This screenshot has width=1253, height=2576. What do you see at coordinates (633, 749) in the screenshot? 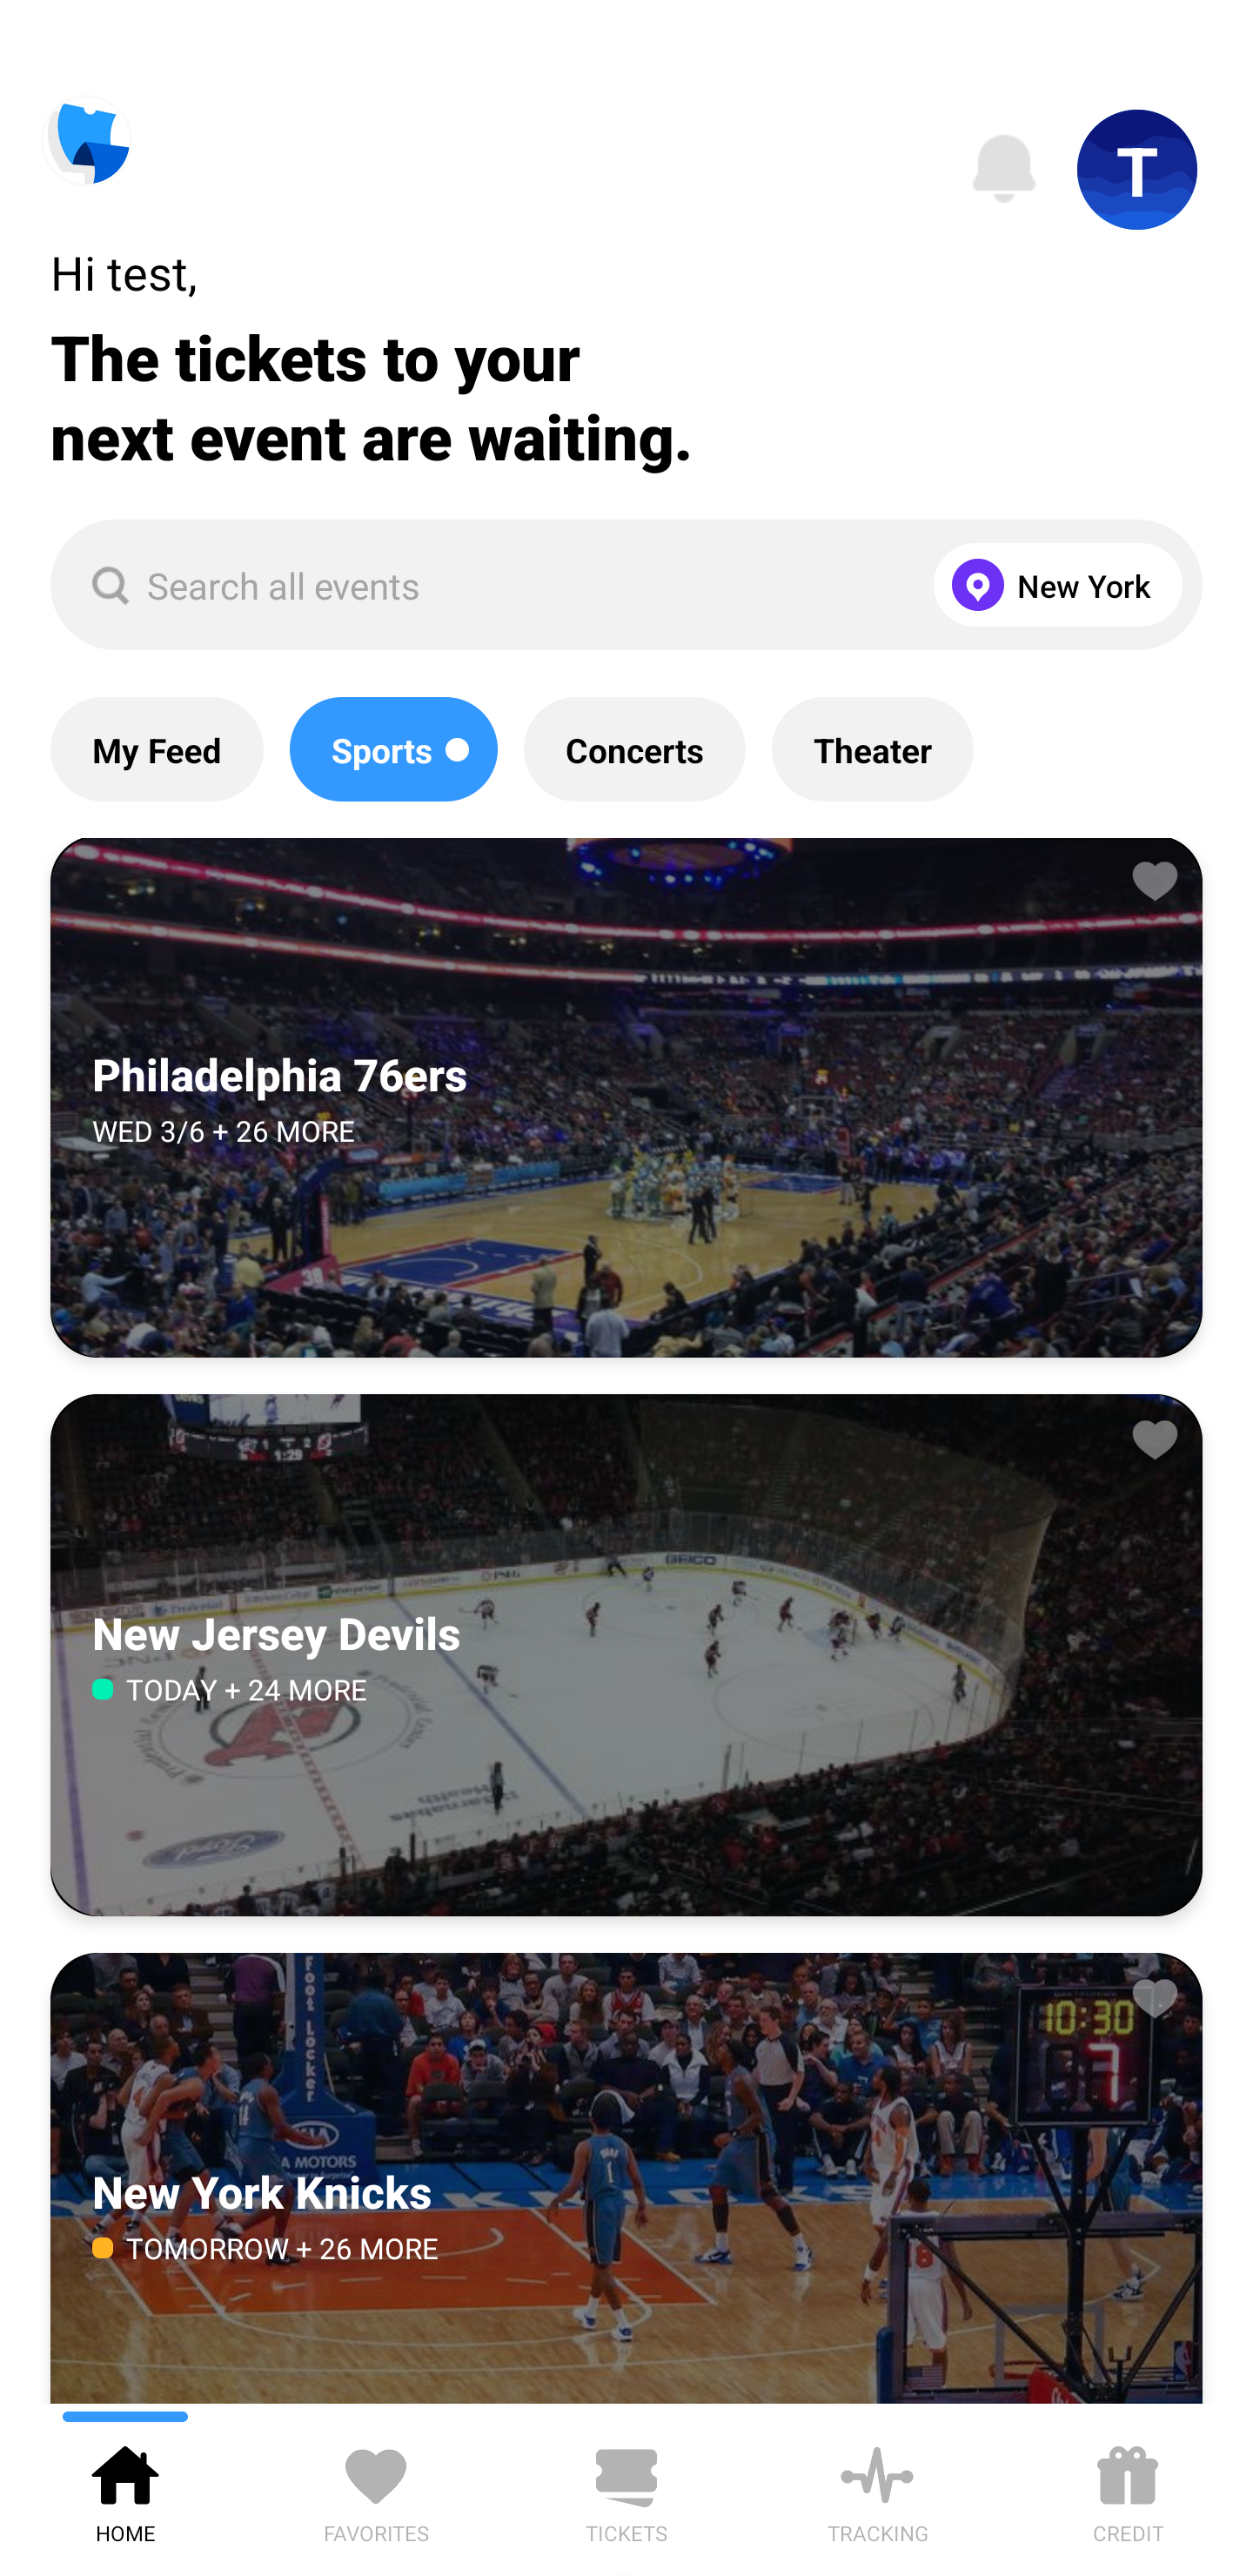
I see `Concerts` at bounding box center [633, 749].